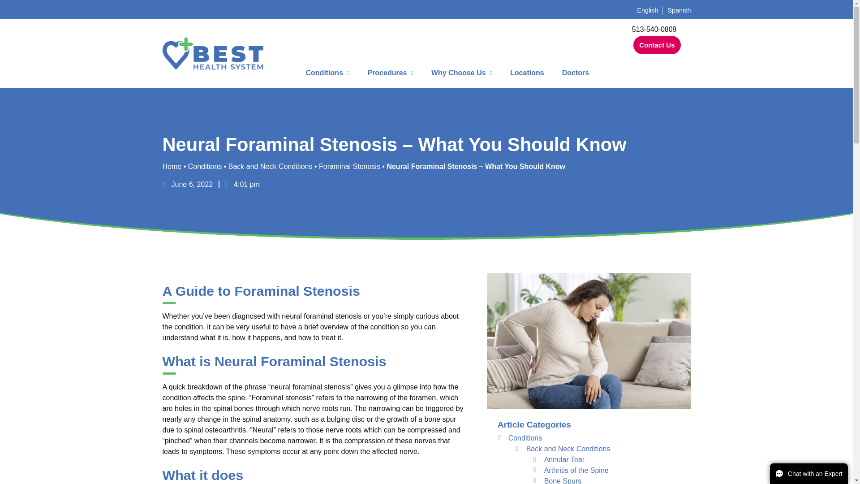 The width and height of the screenshot is (860, 484). What do you see at coordinates (647, 10) in the screenshot?
I see `English` at bounding box center [647, 10].